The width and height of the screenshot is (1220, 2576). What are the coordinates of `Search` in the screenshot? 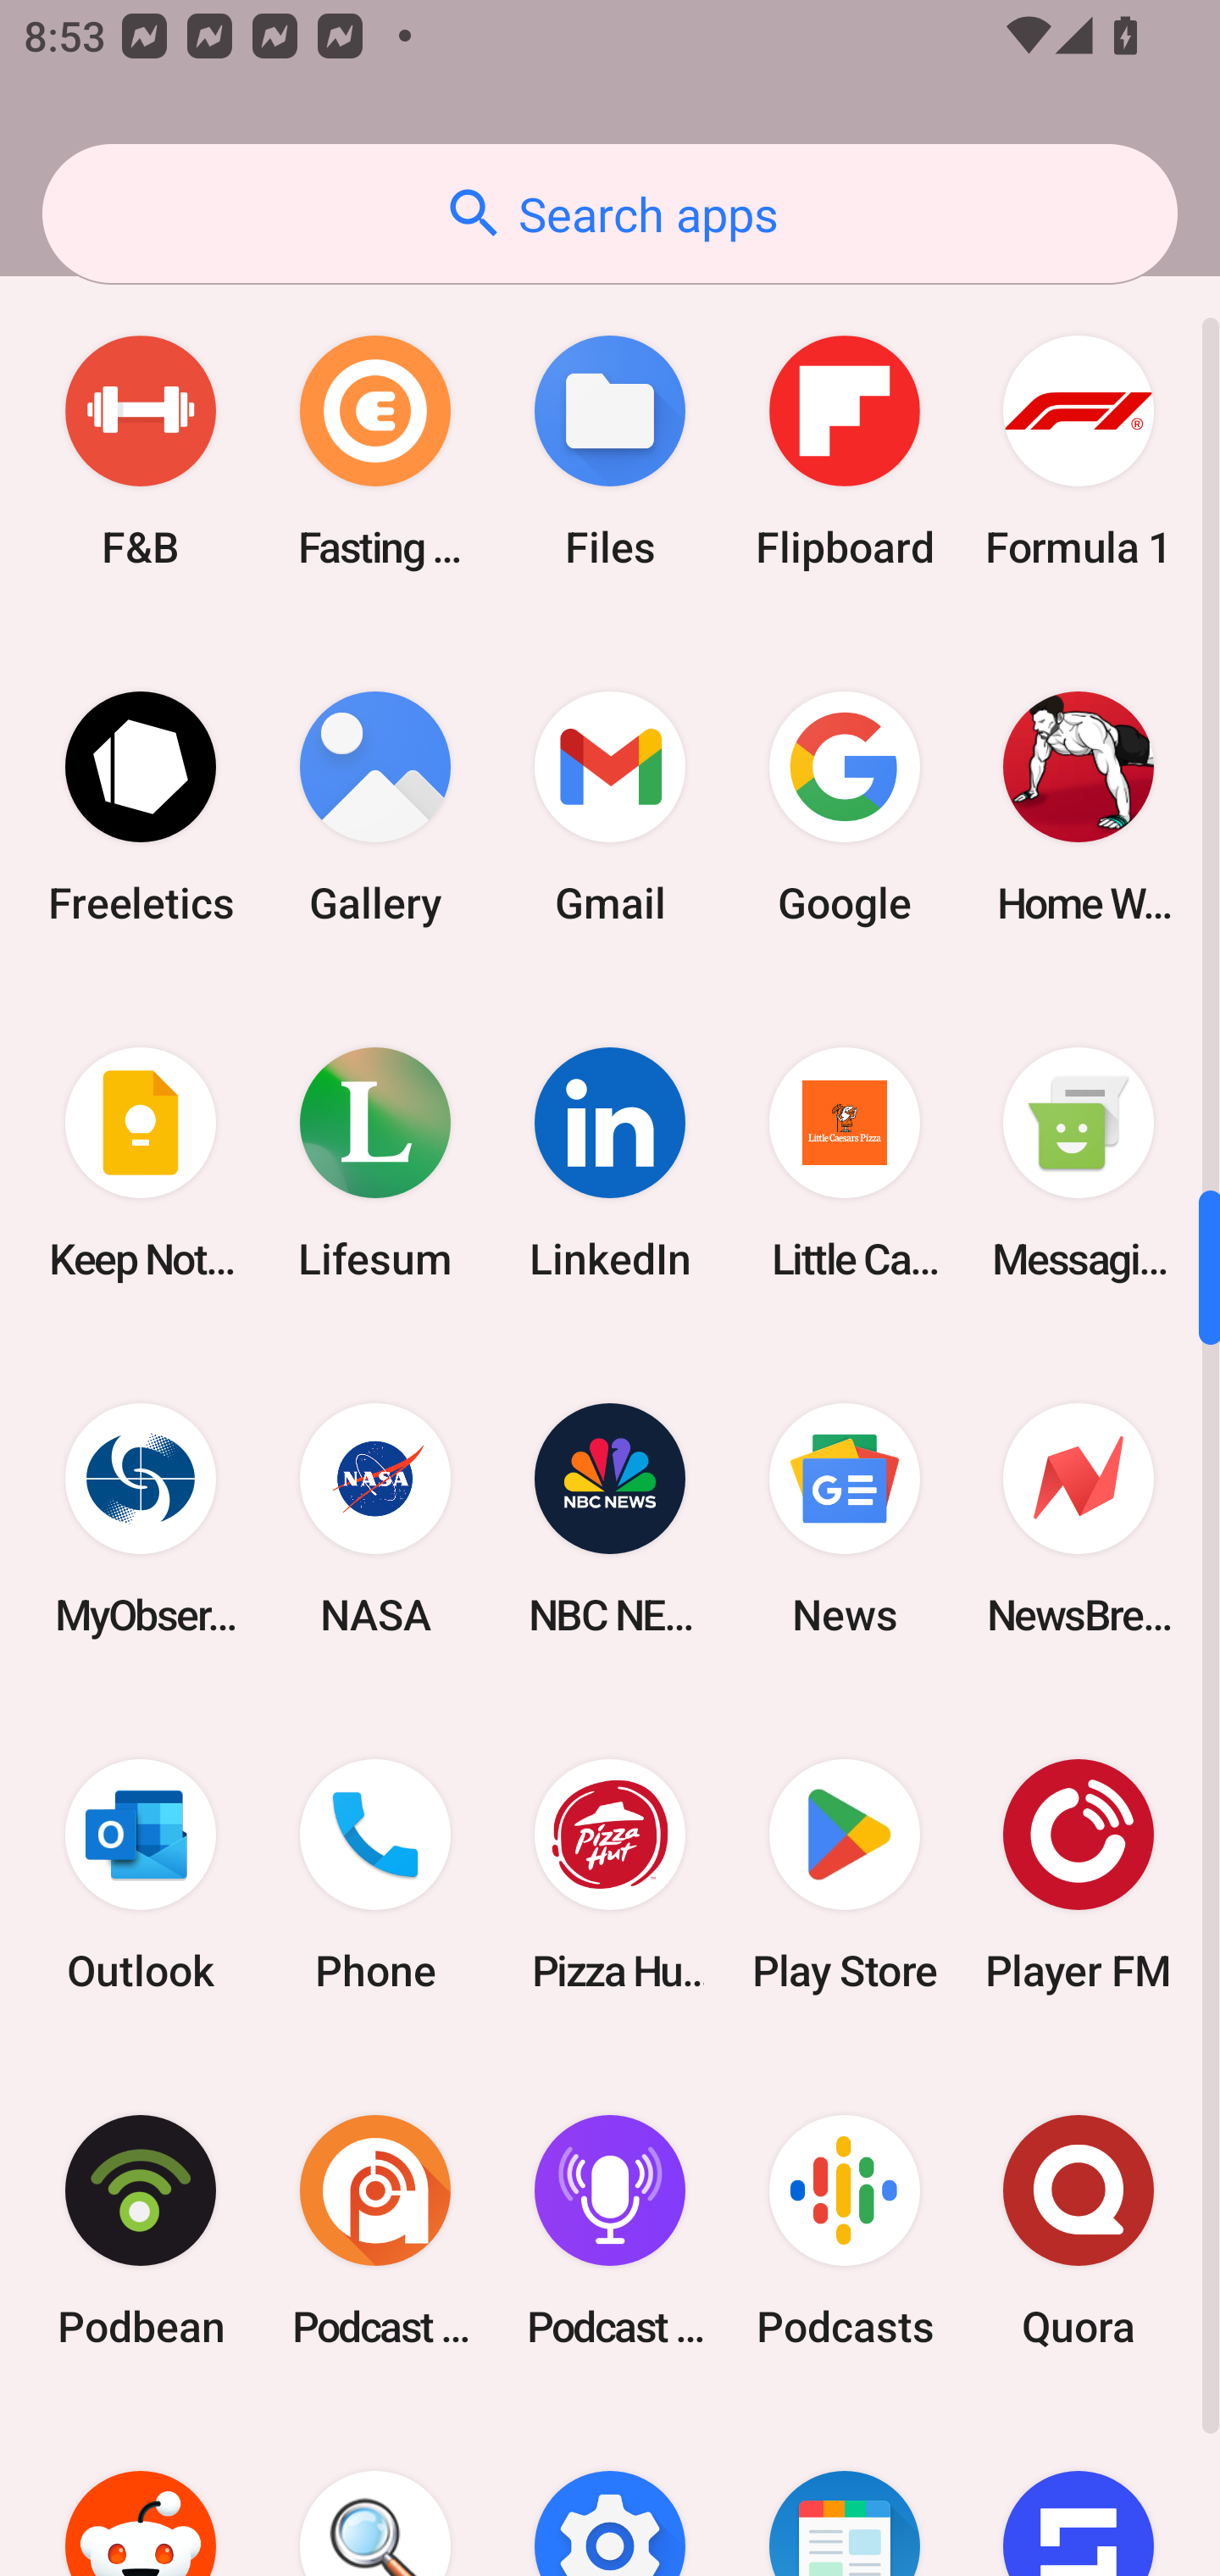 It's located at (375, 2492).